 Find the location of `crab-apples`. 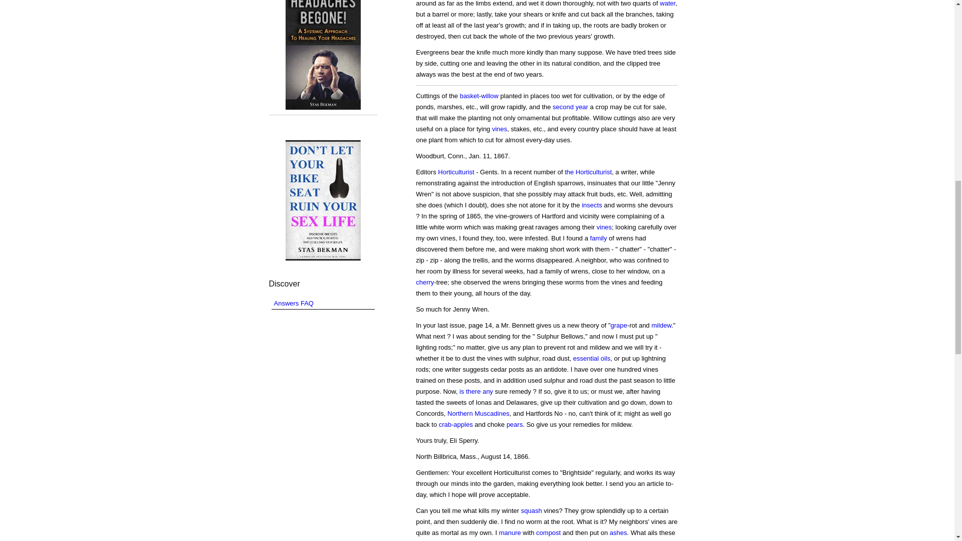

crab-apples is located at coordinates (456, 425).